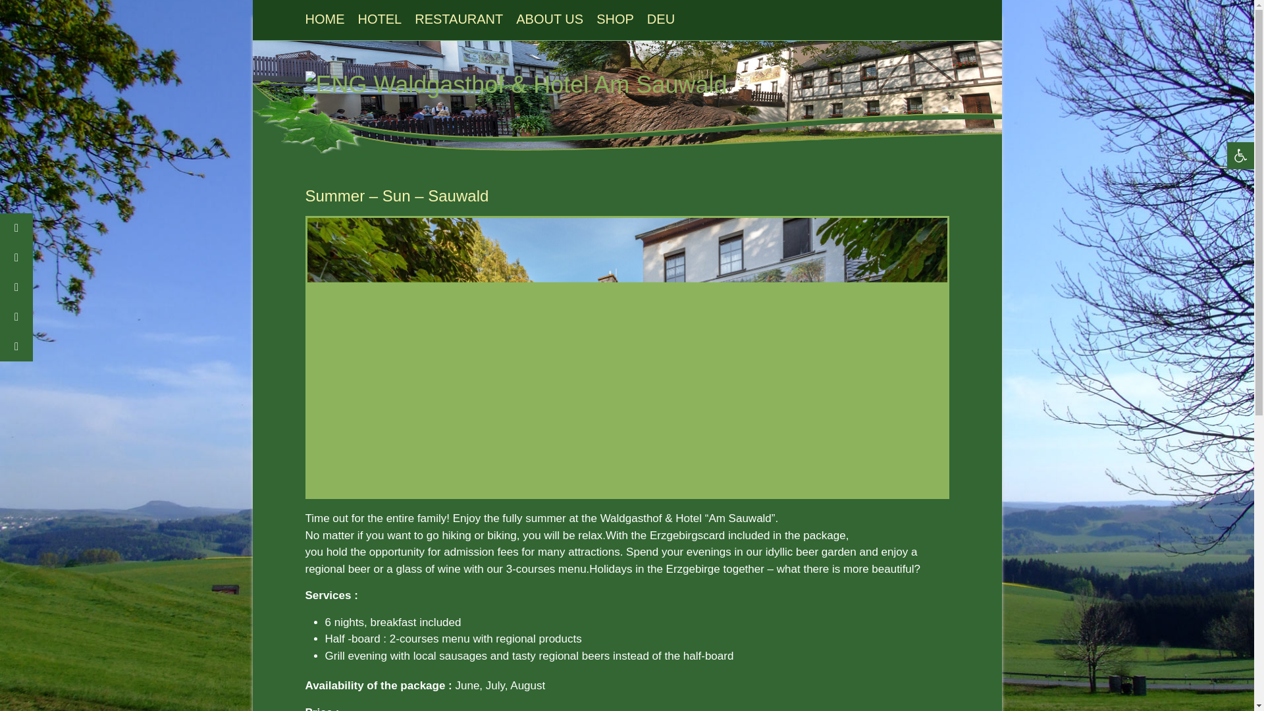 The height and width of the screenshot is (711, 1264). Describe the element at coordinates (661, 24) in the screenshot. I see `DEU` at that location.